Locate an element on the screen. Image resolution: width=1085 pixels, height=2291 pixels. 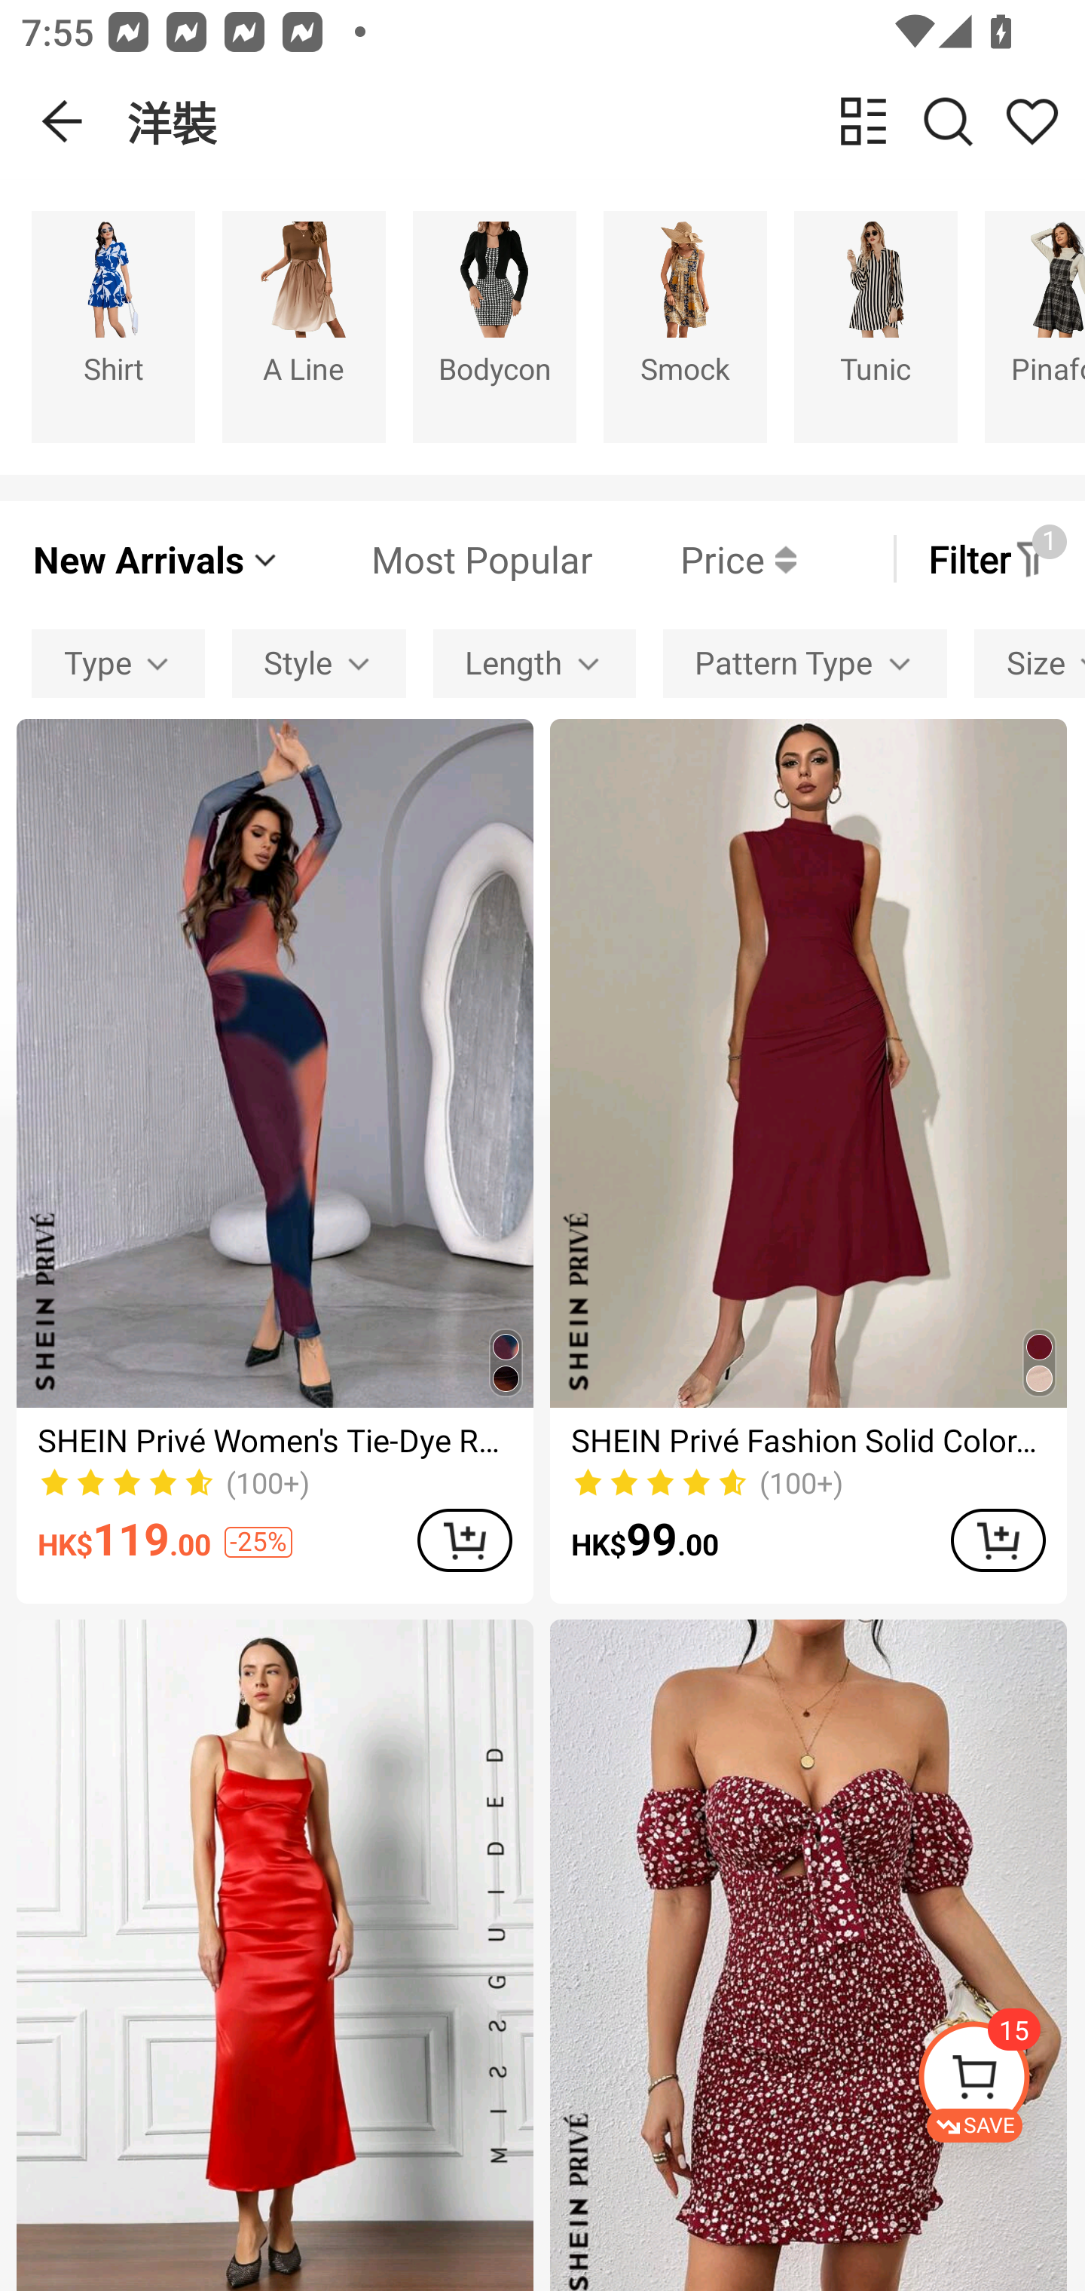
A Line is located at coordinates (304, 326).